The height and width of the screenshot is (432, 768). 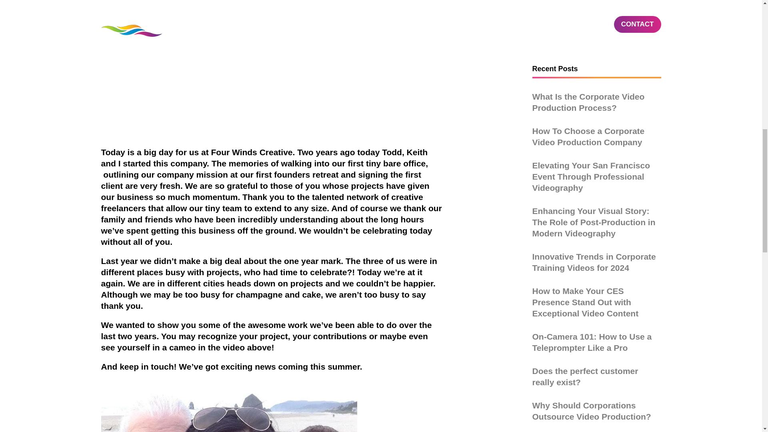 What do you see at coordinates (591, 195) in the screenshot?
I see `Why Should Corporations Outsource Video Production?` at bounding box center [591, 195].